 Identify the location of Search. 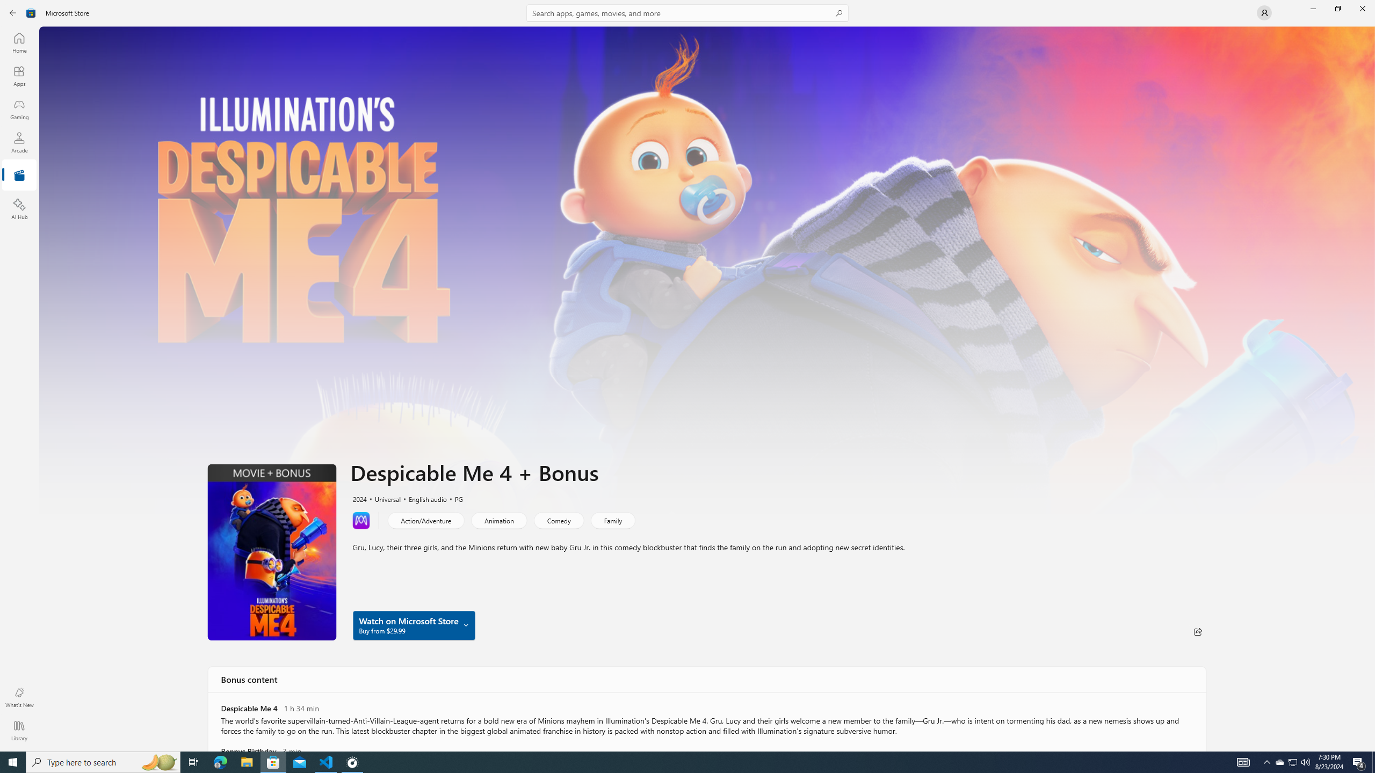
(687, 13).